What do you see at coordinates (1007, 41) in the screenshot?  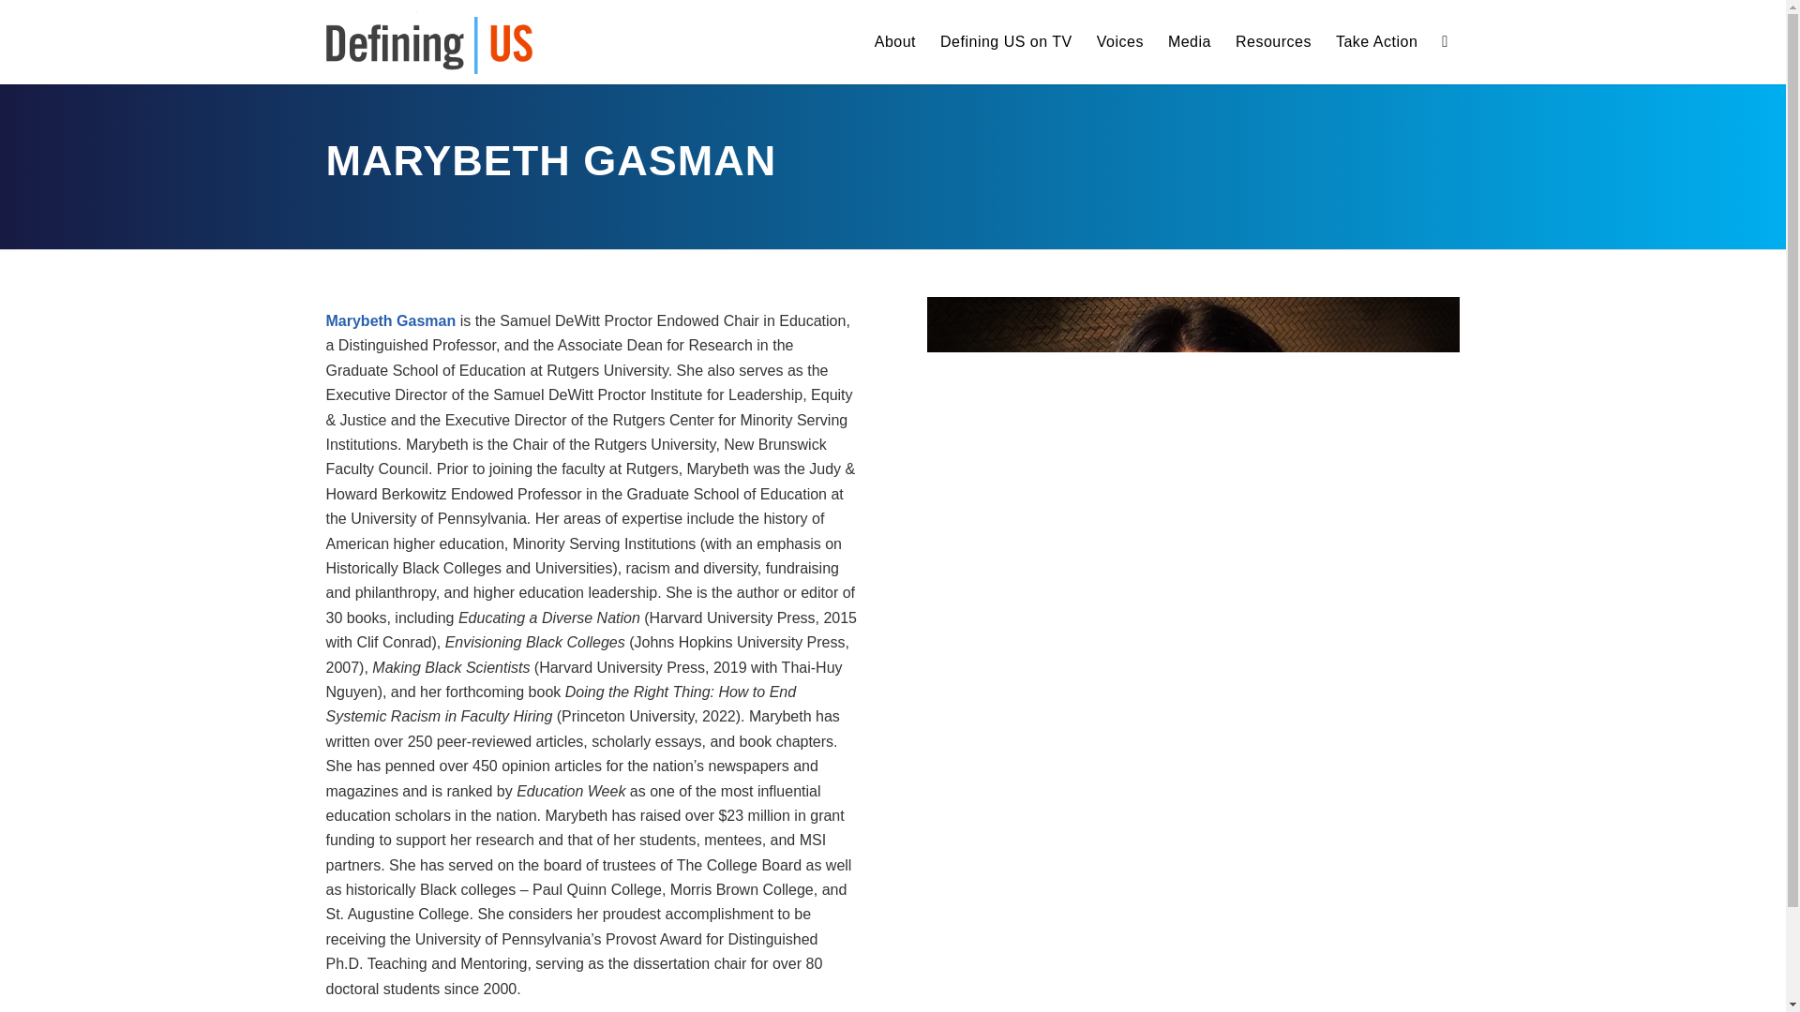 I see `Defining US on TV` at bounding box center [1007, 41].